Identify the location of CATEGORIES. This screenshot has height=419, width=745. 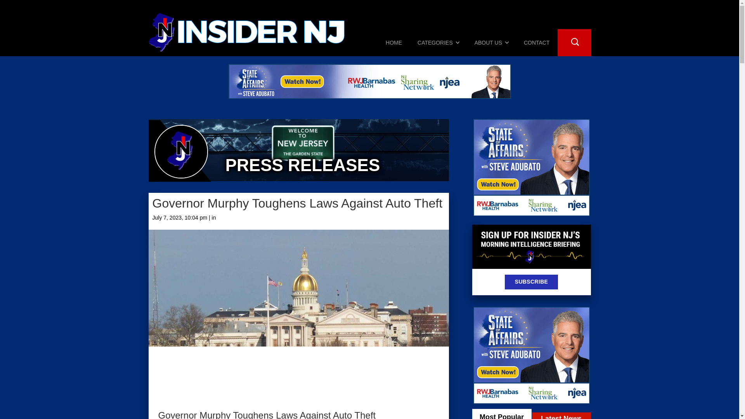
(438, 42).